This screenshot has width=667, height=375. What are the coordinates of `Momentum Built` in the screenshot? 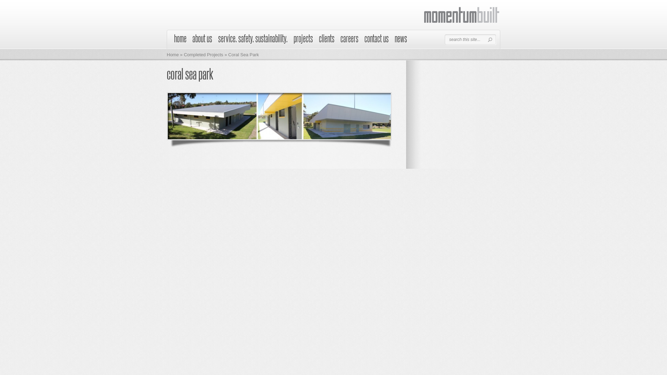 It's located at (462, 16).